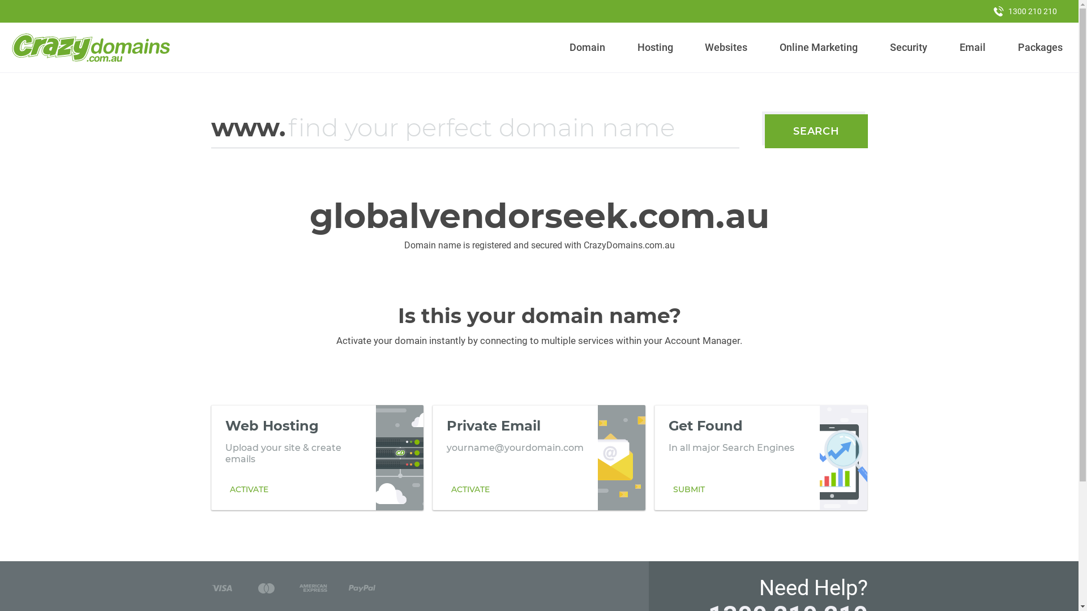  What do you see at coordinates (655, 48) in the screenshot?
I see `Hosting` at bounding box center [655, 48].